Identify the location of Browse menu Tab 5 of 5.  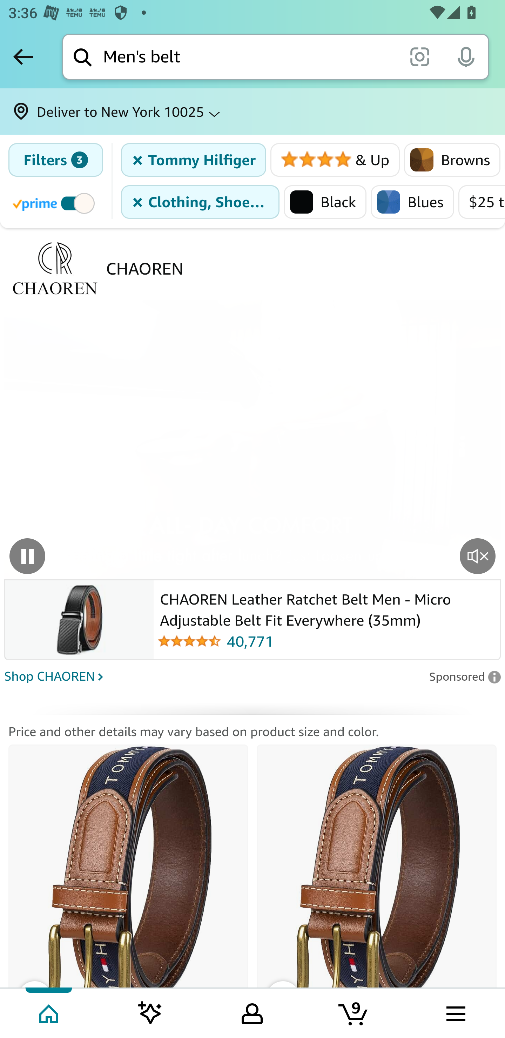
(455, 1012).